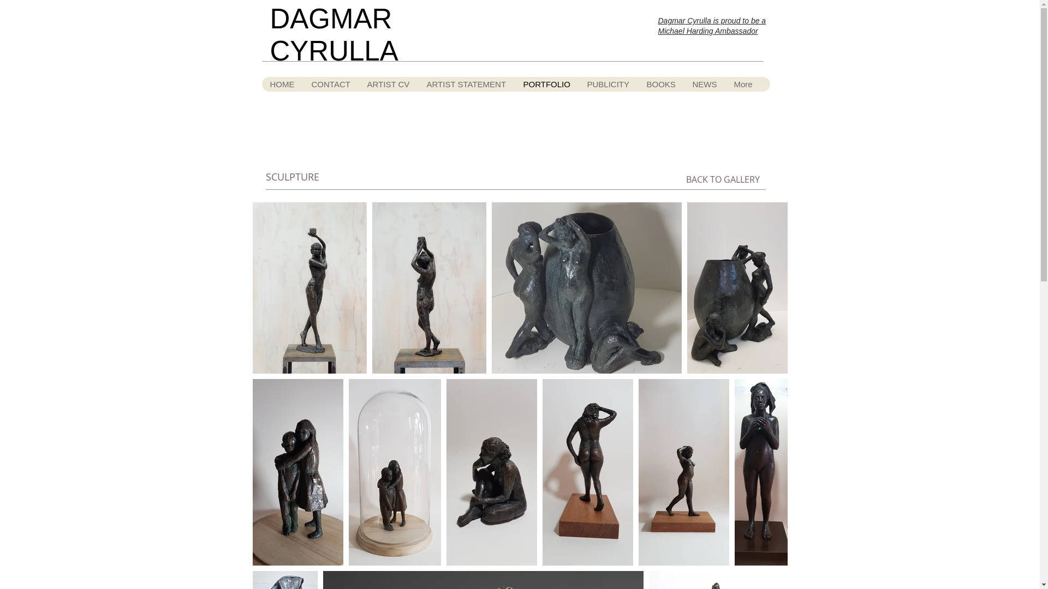 Image resolution: width=1048 pixels, height=589 pixels. Describe the element at coordinates (660, 84) in the screenshot. I see `BOOKS` at that location.